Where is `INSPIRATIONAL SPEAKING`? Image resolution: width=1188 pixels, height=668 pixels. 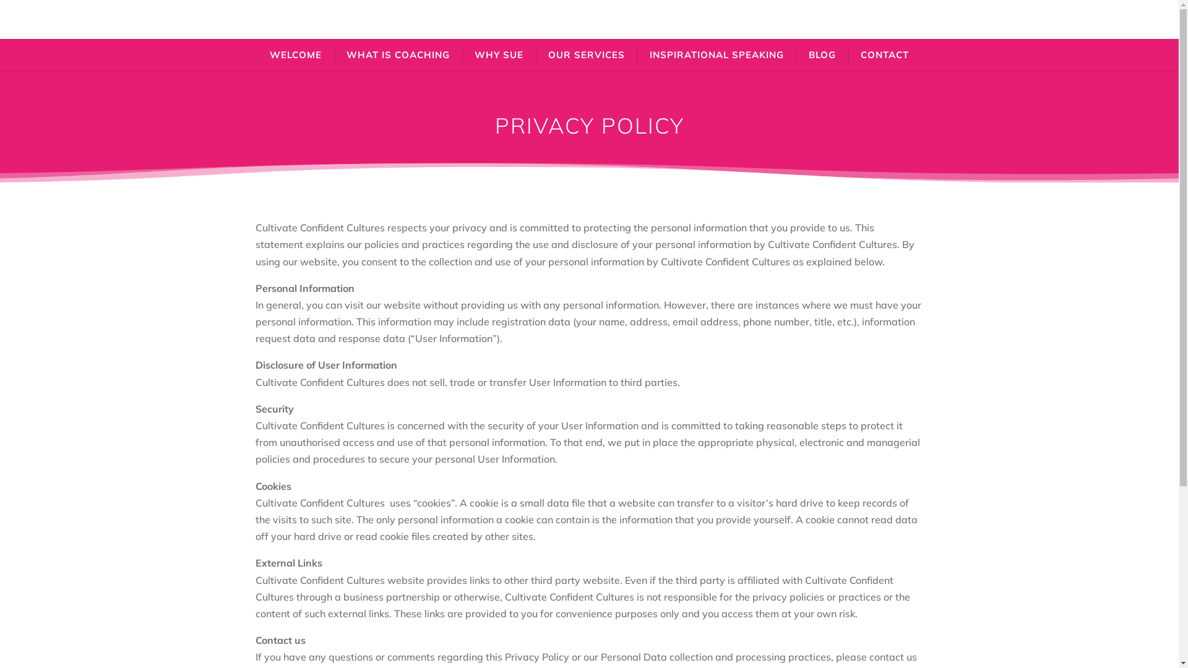 INSPIRATIONAL SPEAKING is located at coordinates (717, 55).